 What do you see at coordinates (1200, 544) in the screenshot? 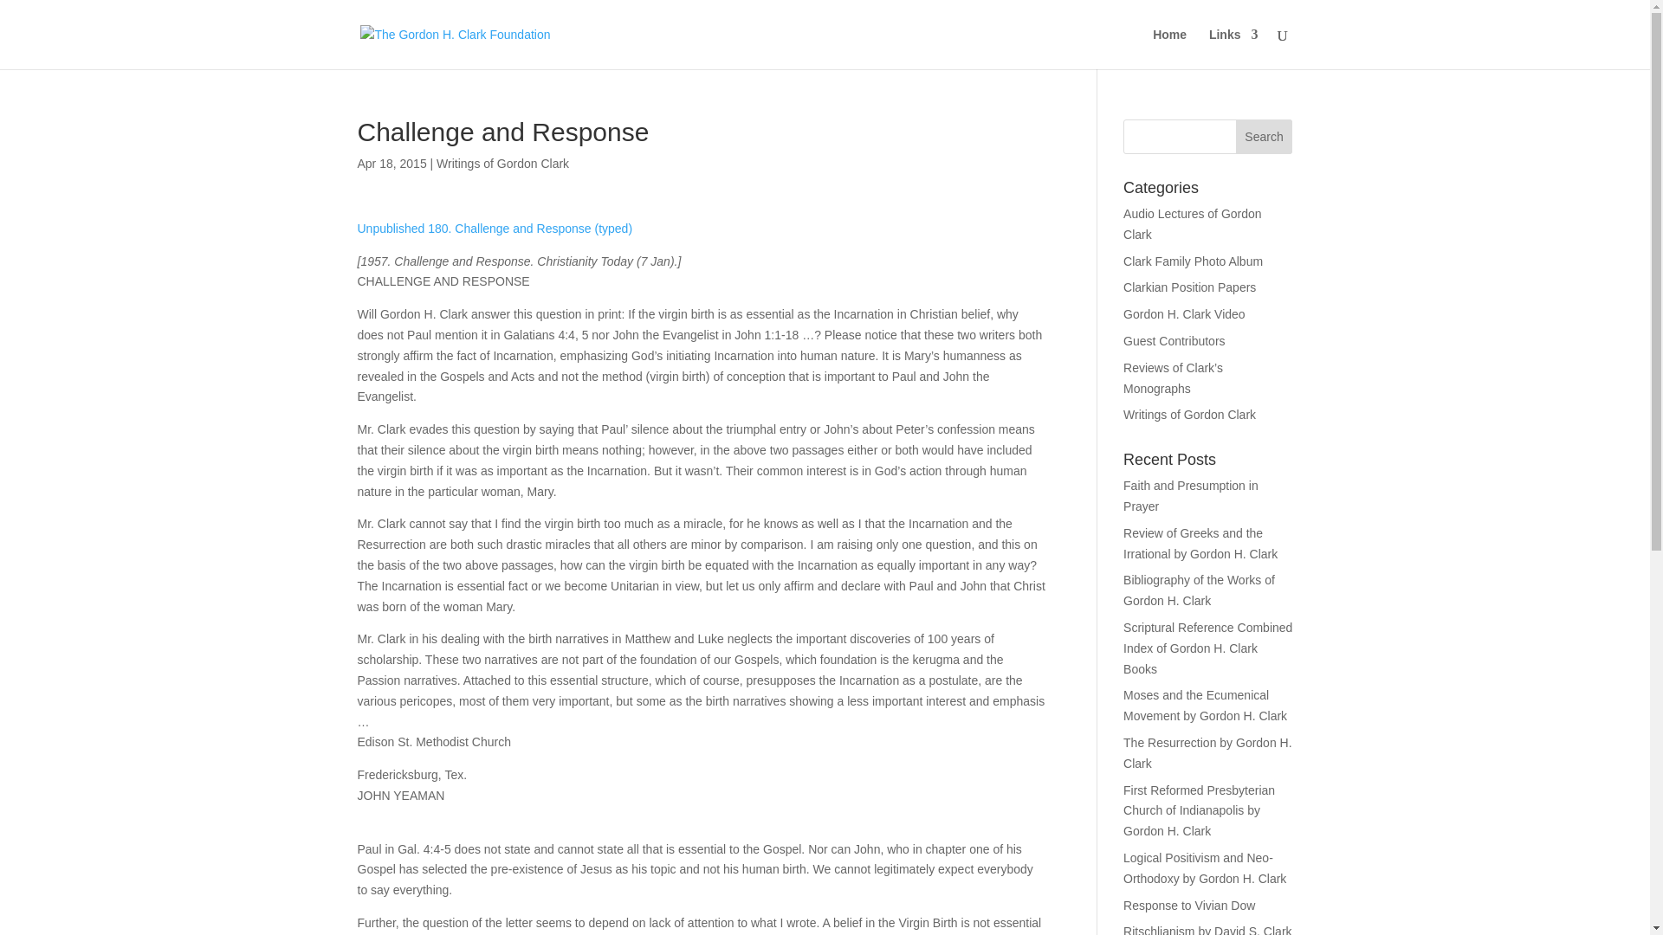
I see `Review of Greeks and the Irrational by Gordon H. Clark` at bounding box center [1200, 544].